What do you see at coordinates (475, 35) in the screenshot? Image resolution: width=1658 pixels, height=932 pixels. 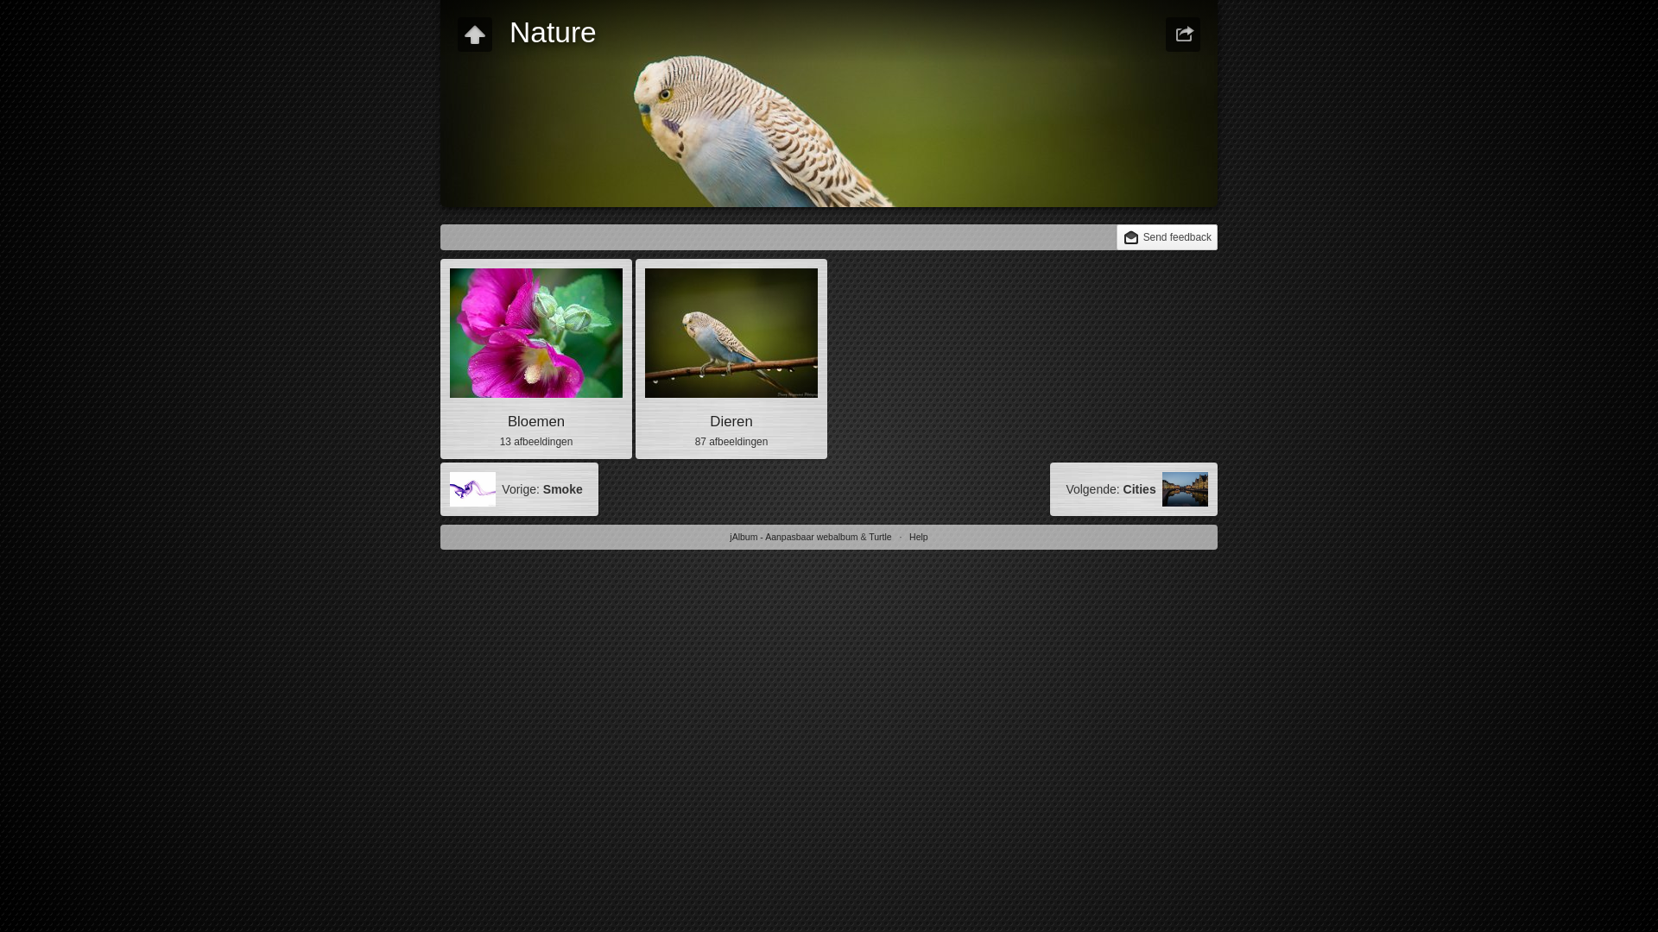 I see ` ` at bounding box center [475, 35].